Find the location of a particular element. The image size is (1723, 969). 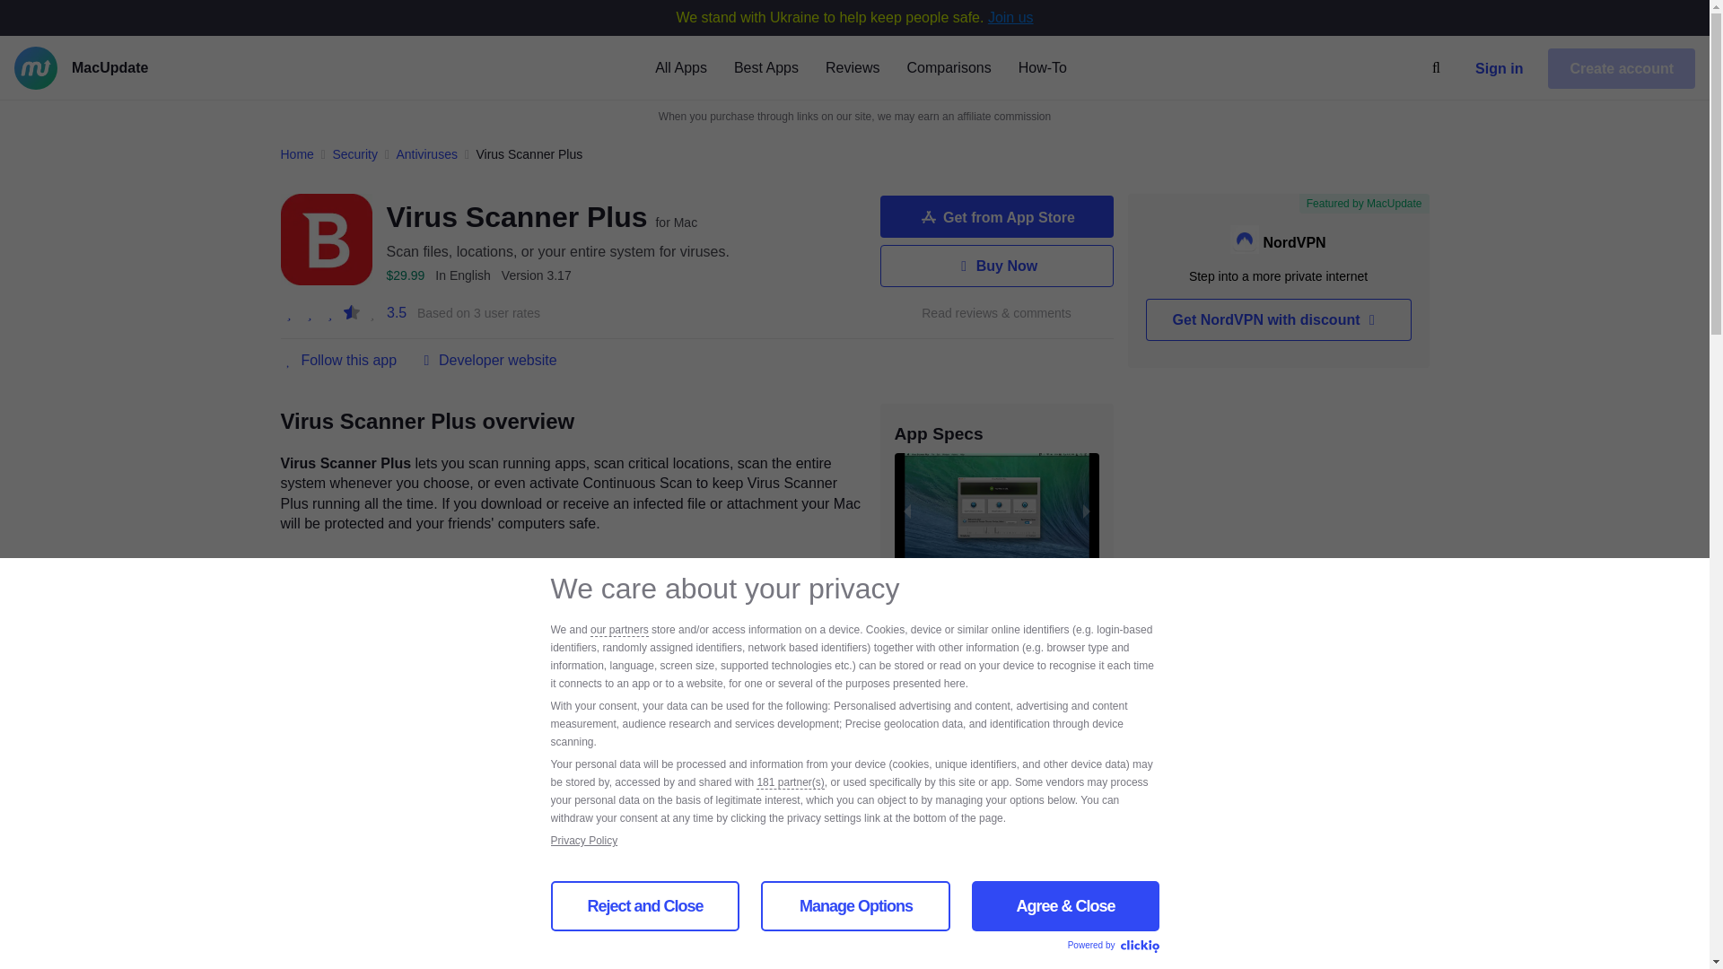

3.17 is located at coordinates (537, 275).